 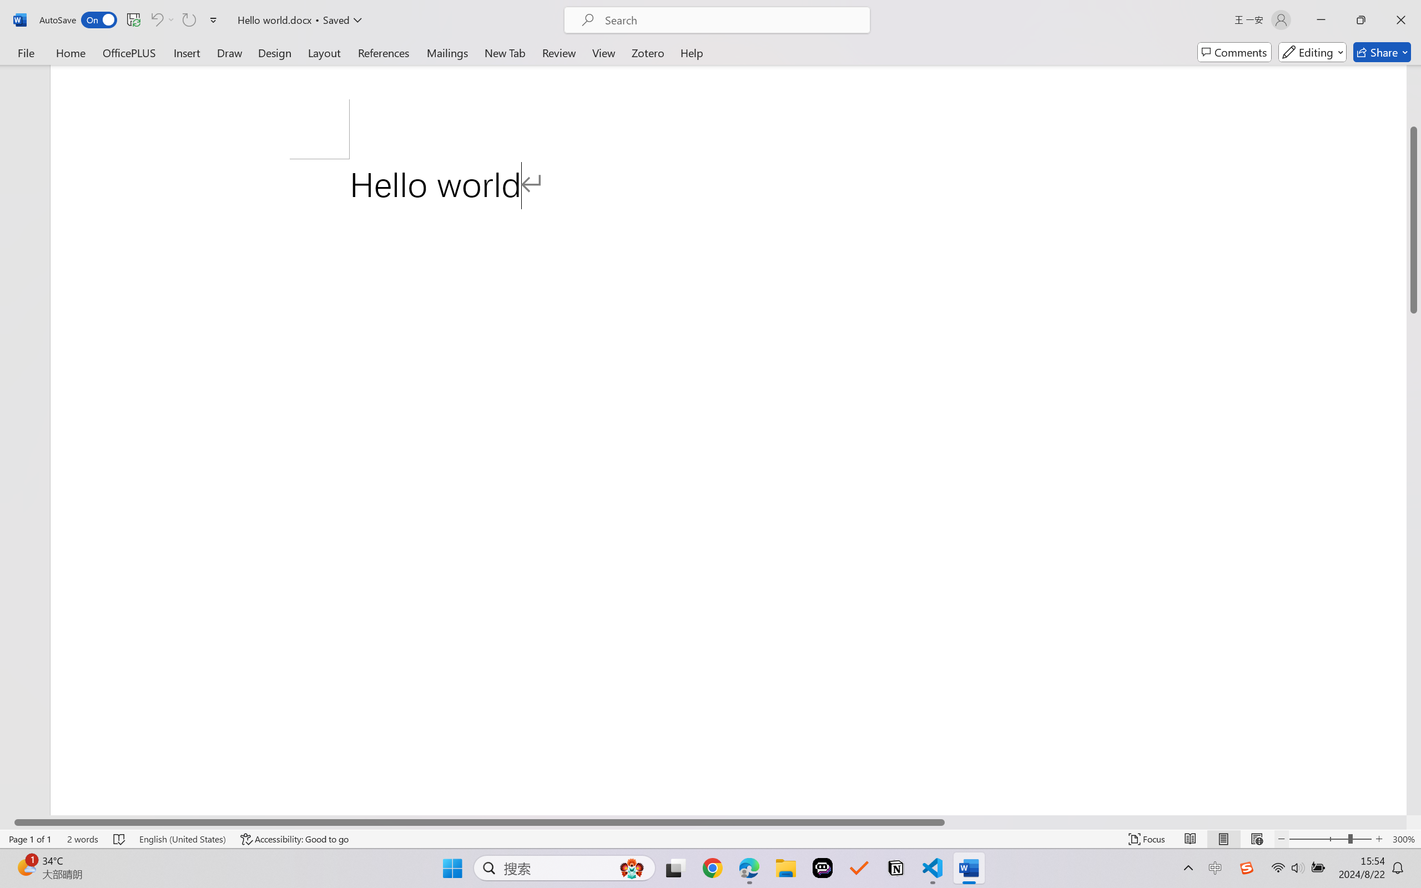 I want to click on Can't Undo, so click(x=162, y=20).